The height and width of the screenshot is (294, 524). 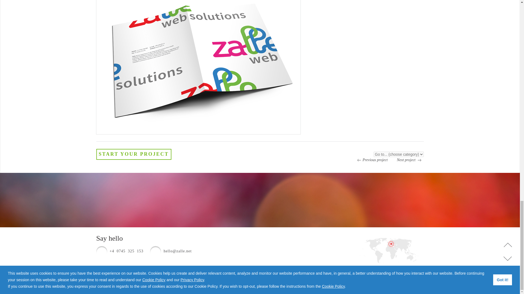 I want to click on phone, so click(x=101, y=251).